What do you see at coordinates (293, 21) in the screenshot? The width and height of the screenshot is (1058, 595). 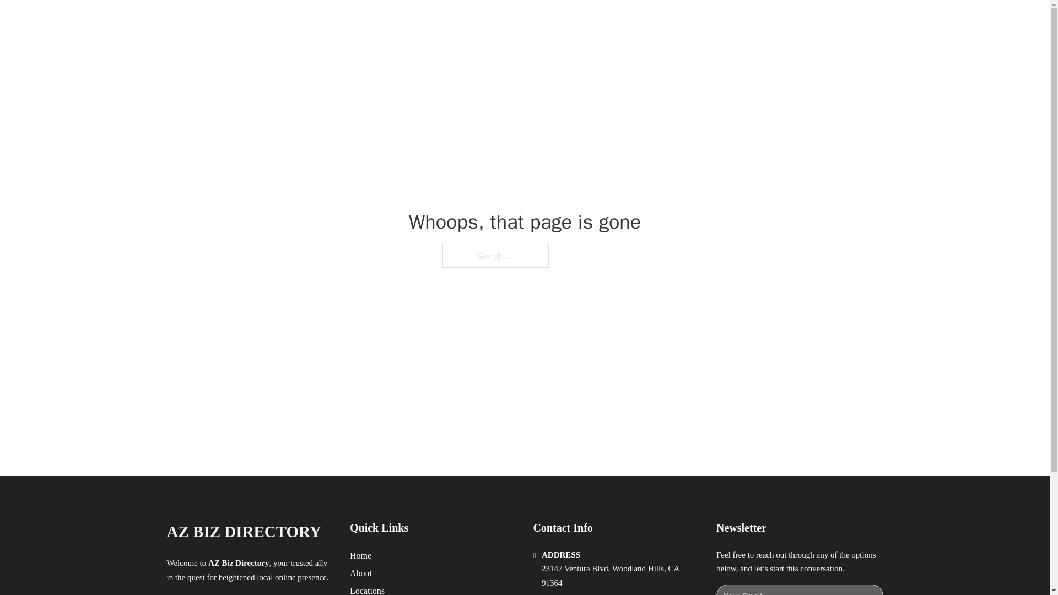 I see `AZ BIZ DIRECTORY` at bounding box center [293, 21].